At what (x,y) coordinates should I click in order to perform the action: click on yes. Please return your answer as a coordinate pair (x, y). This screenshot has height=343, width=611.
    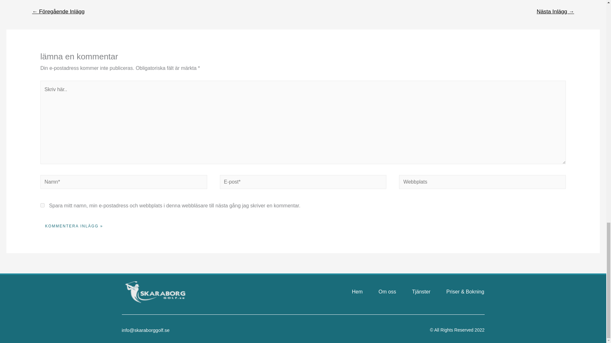
    Looking at the image, I should click on (42, 205).